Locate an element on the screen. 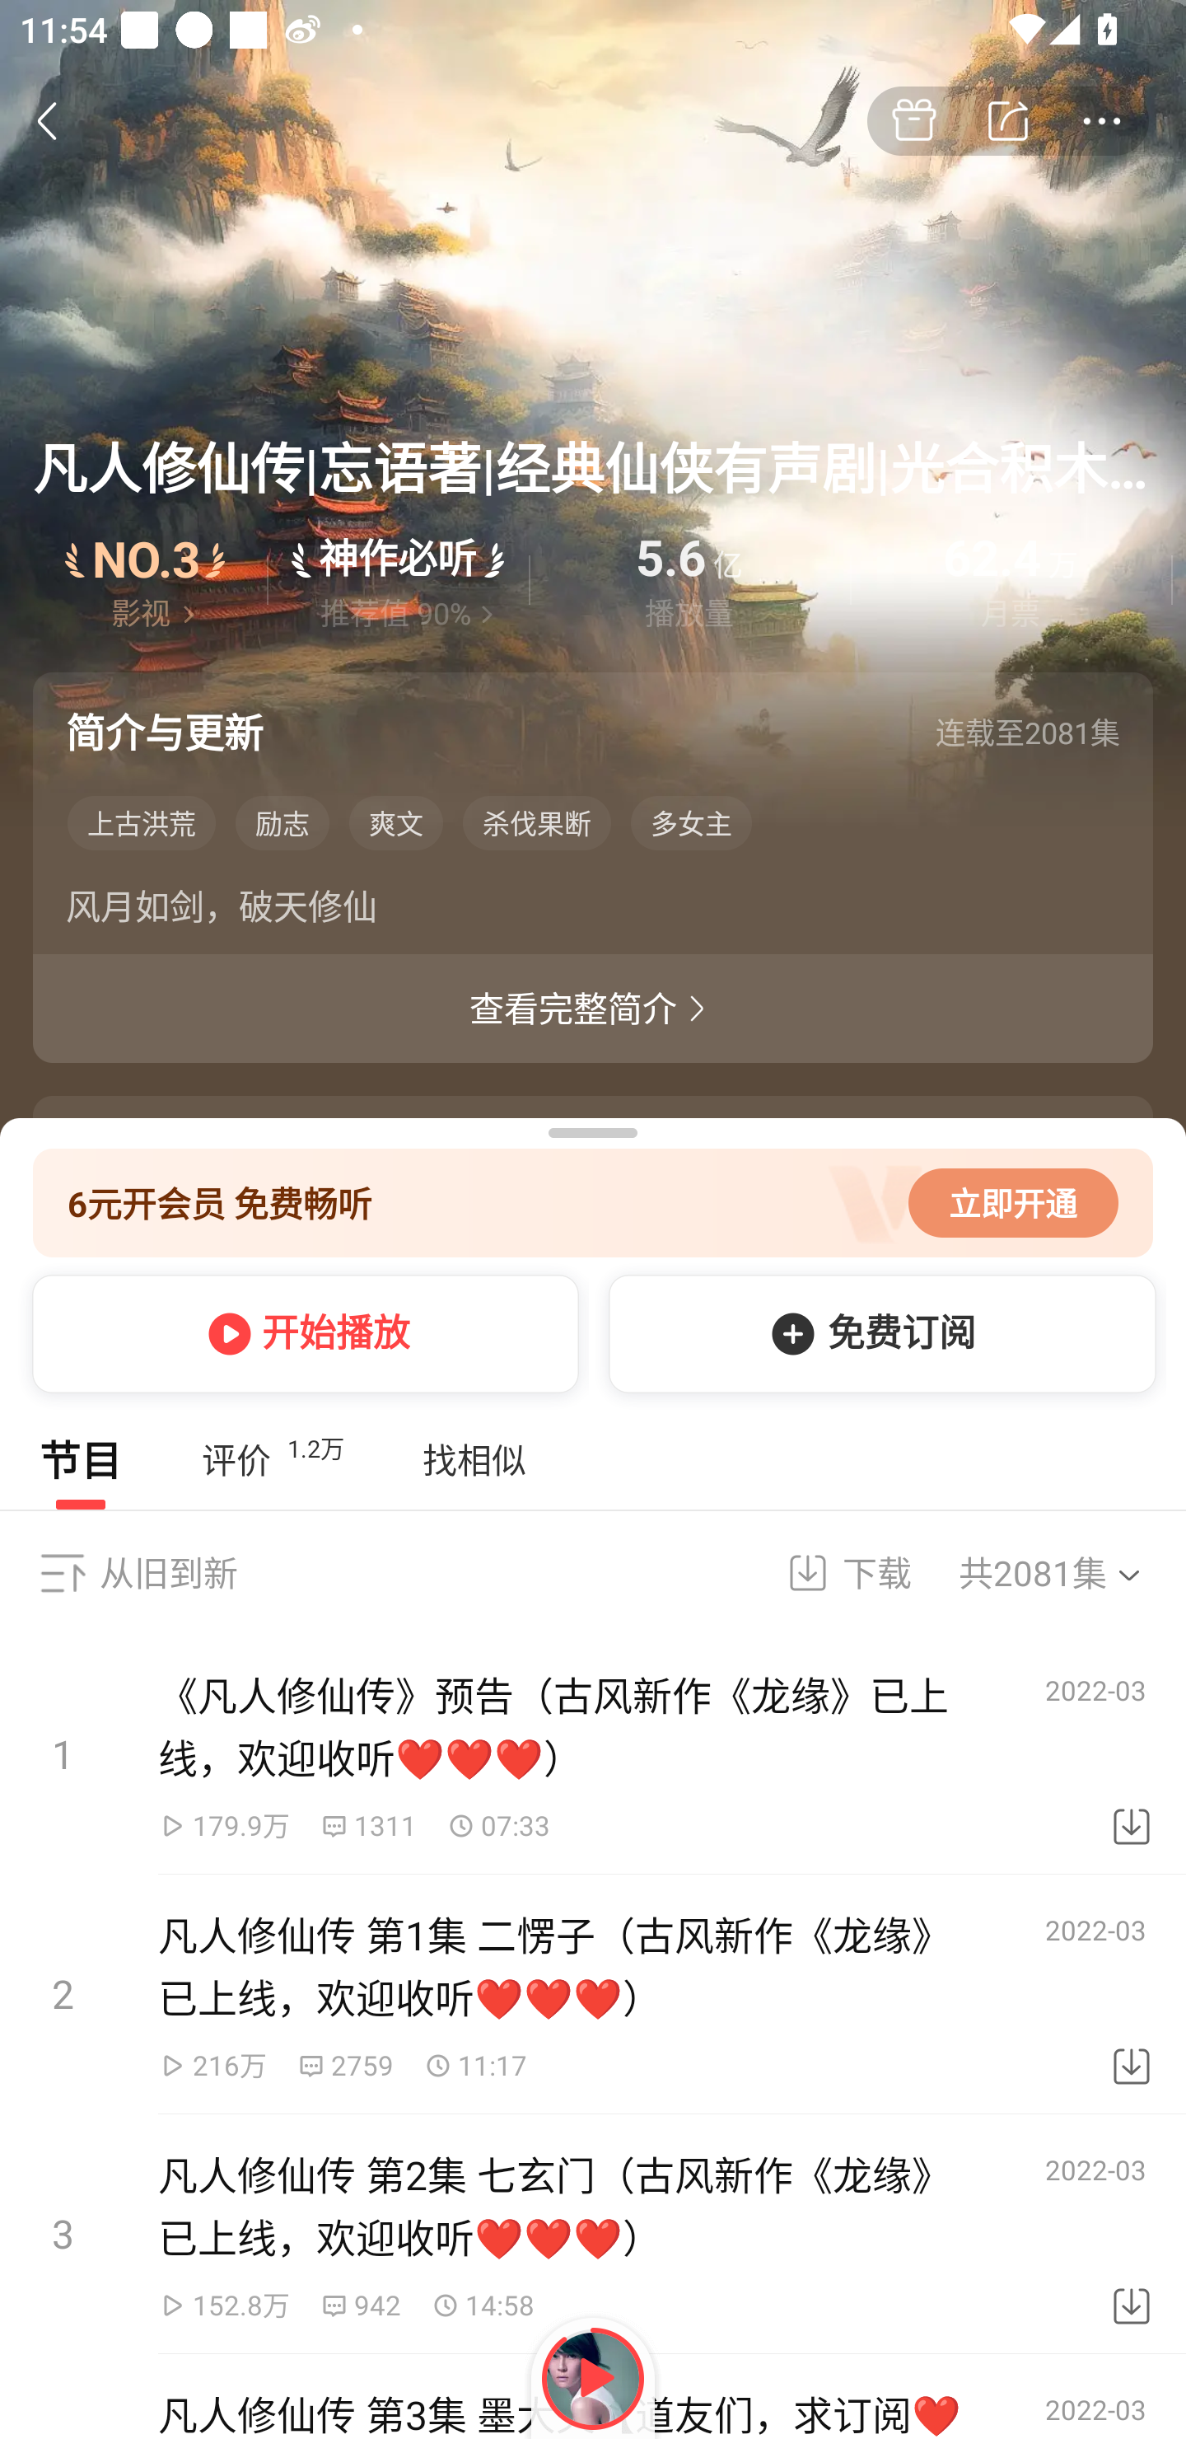 The width and height of the screenshot is (1186, 2439). 节目 is located at coordinates (81, 1459).